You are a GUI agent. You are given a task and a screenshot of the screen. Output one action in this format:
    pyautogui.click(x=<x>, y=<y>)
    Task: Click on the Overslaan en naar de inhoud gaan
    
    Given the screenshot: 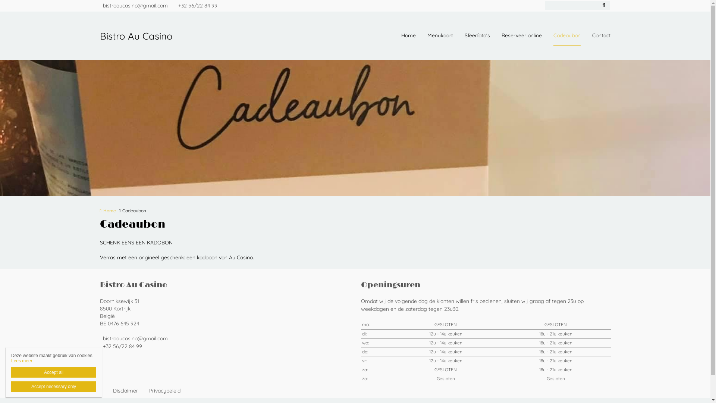 What is the action you would take?
    pyautogui.click(x=40, y=0)
    